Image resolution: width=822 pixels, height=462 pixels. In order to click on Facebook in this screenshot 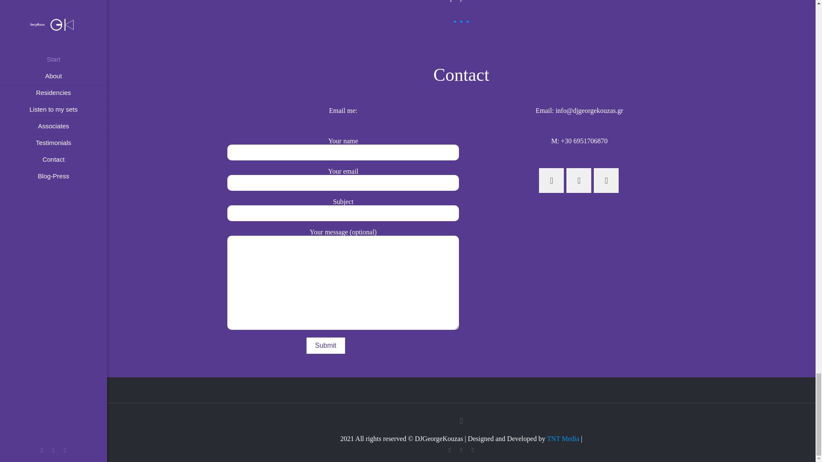, I will do `click(450, 450)`.